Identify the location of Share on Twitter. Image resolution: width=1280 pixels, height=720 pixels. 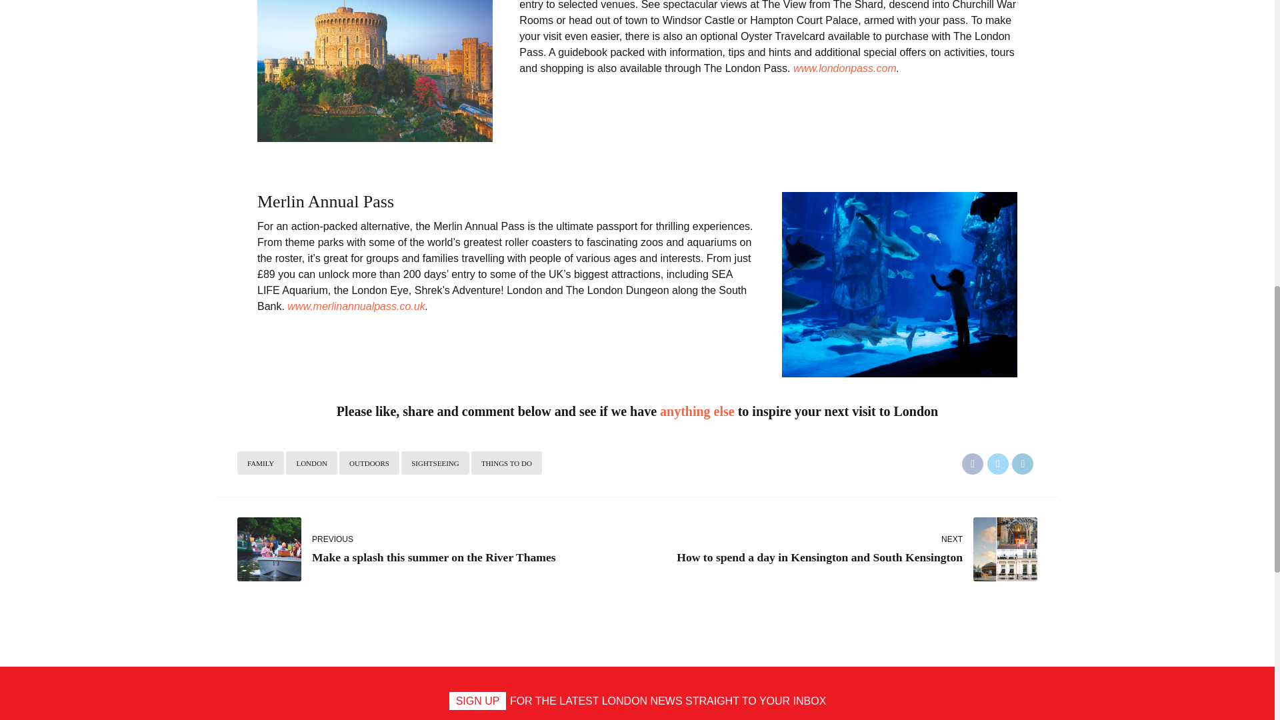
(845, 68).